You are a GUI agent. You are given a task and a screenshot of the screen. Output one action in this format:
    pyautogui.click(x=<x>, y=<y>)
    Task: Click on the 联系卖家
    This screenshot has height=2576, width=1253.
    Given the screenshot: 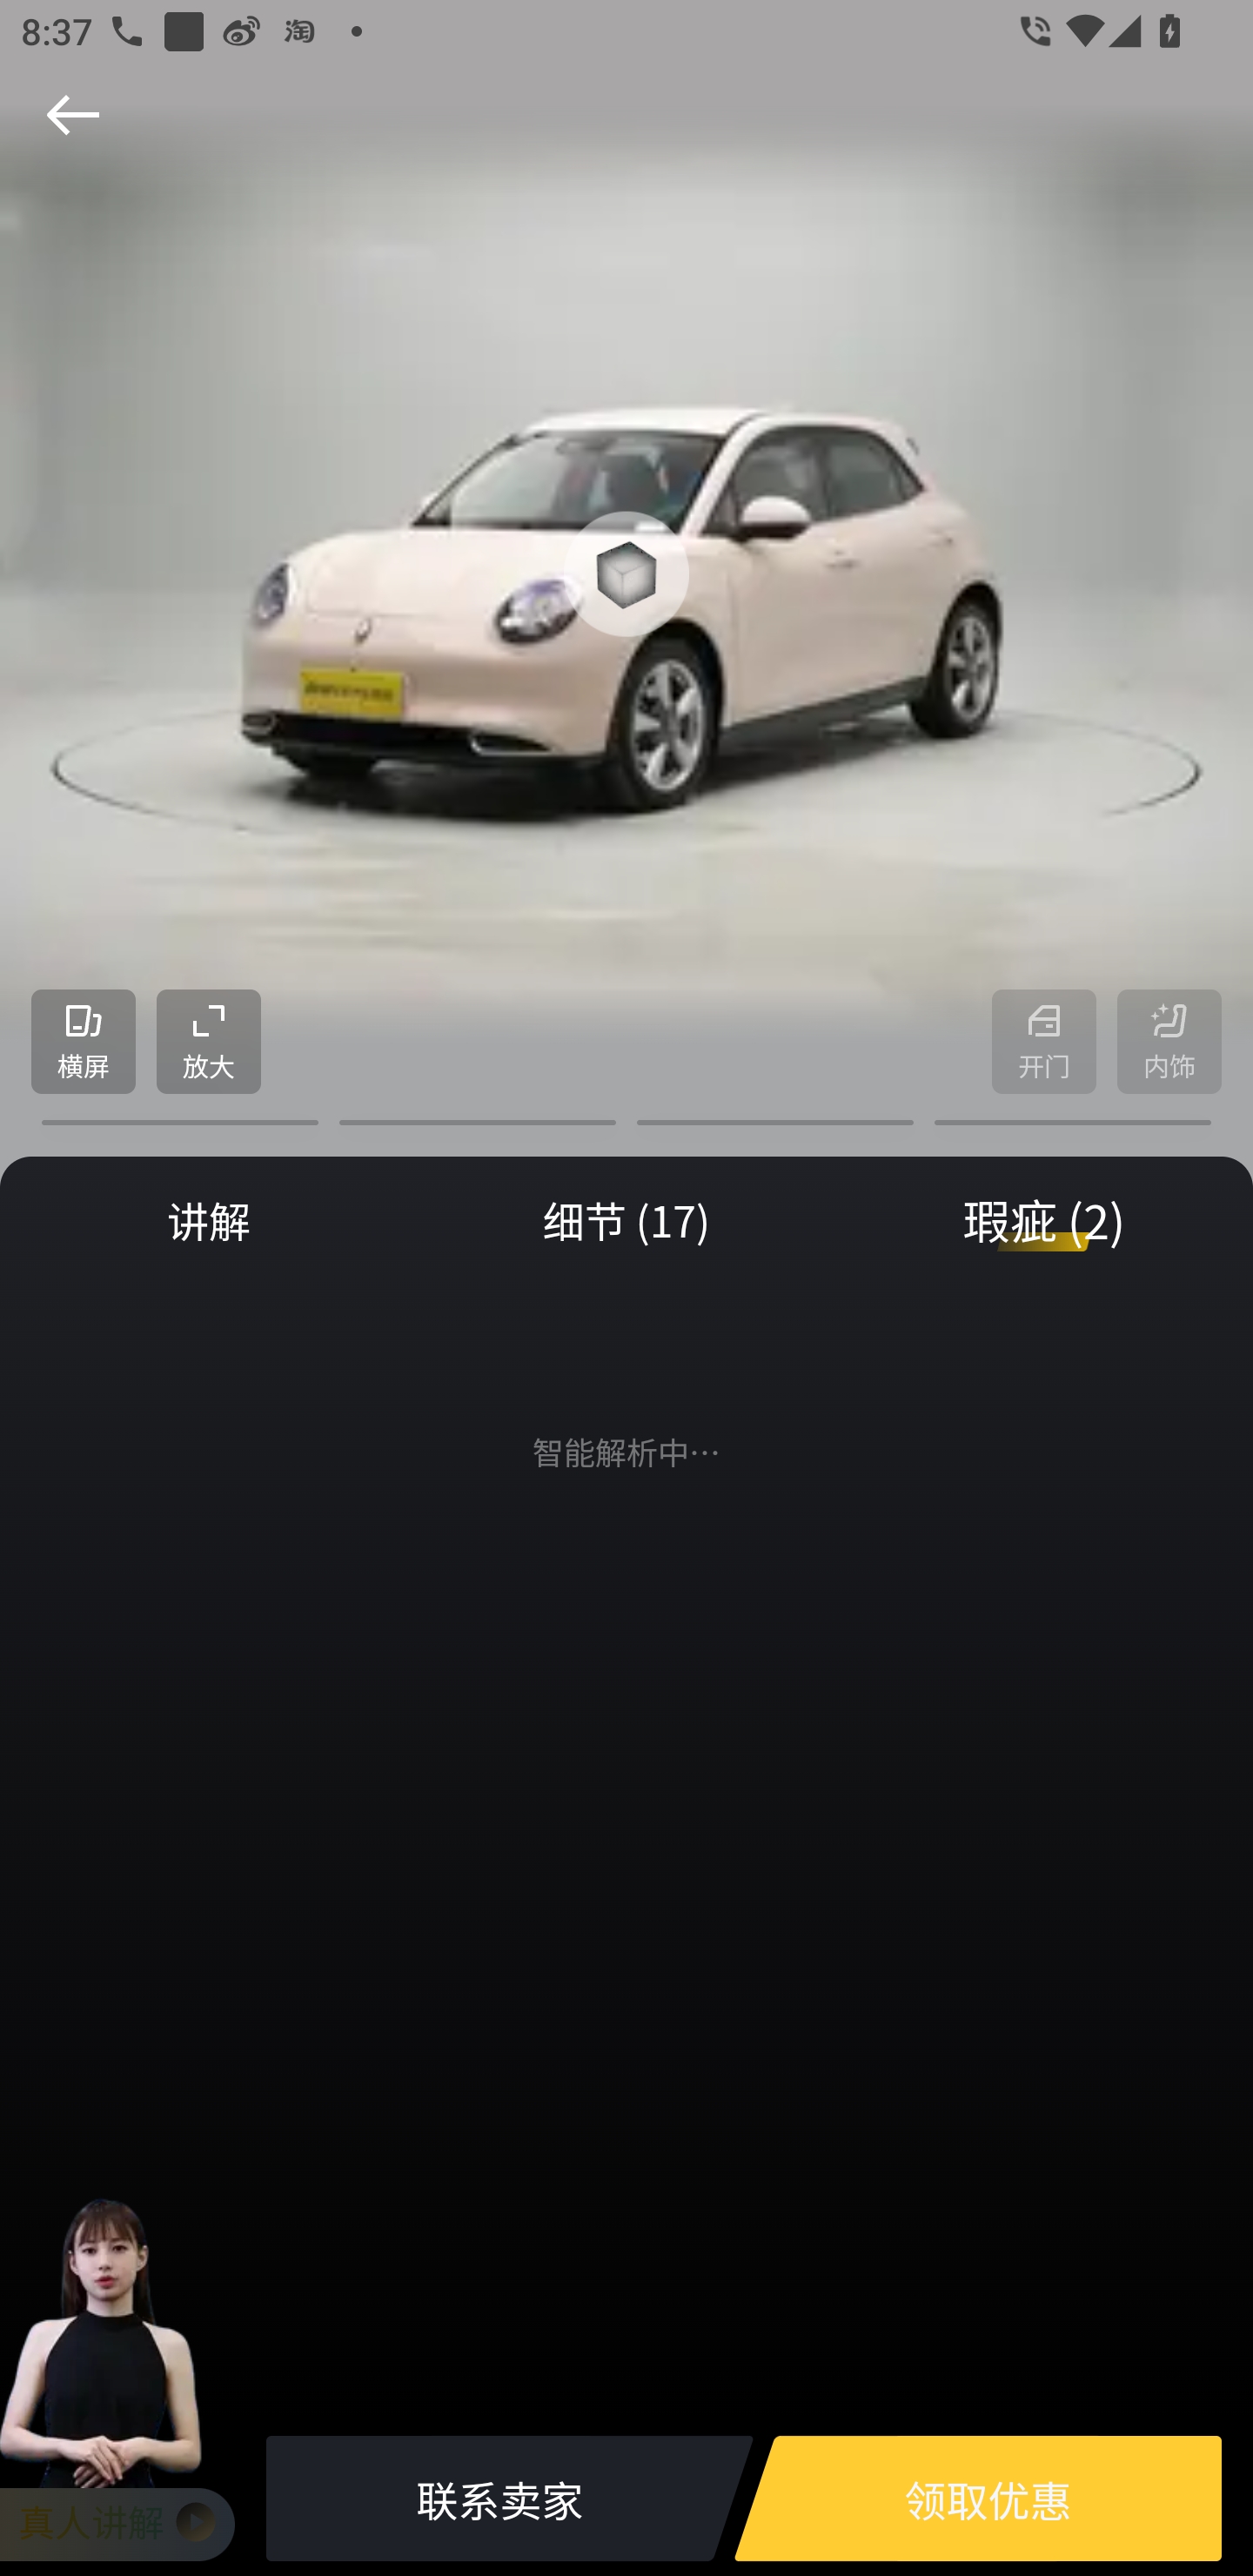 What is the action you would take?
    pyautogui.click(x=499, y=2499)
    